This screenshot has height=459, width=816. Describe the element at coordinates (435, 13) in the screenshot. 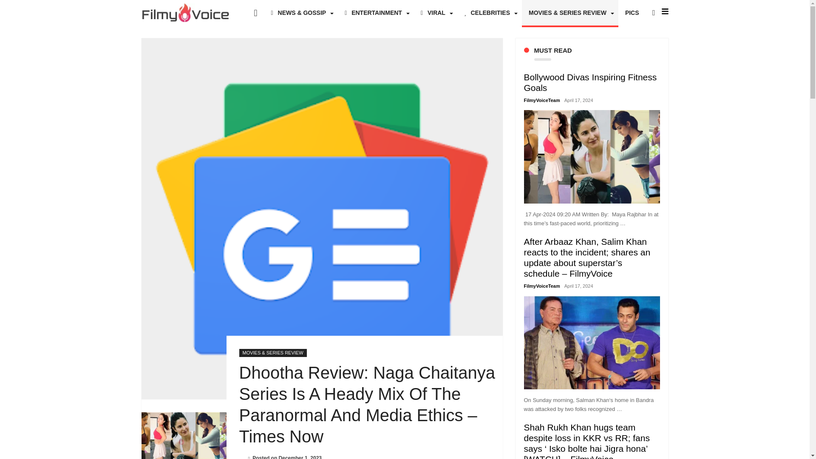

I see `VIRAL` at that location.